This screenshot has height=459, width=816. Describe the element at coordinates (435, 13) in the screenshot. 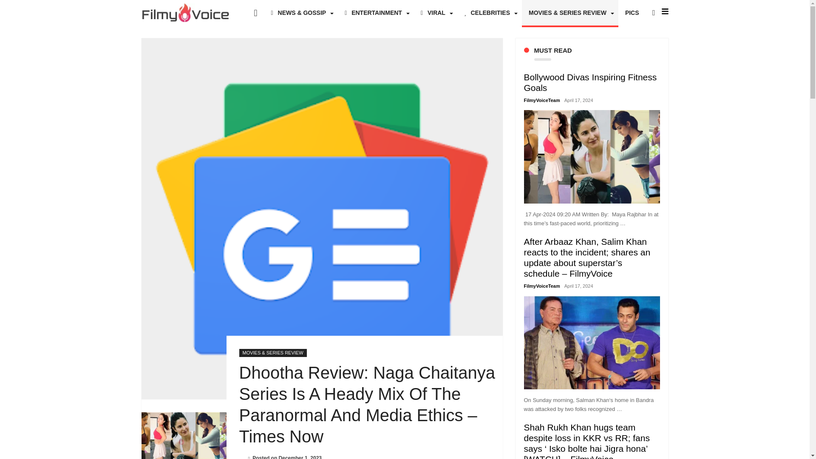

I see `VIRAL` at that location.